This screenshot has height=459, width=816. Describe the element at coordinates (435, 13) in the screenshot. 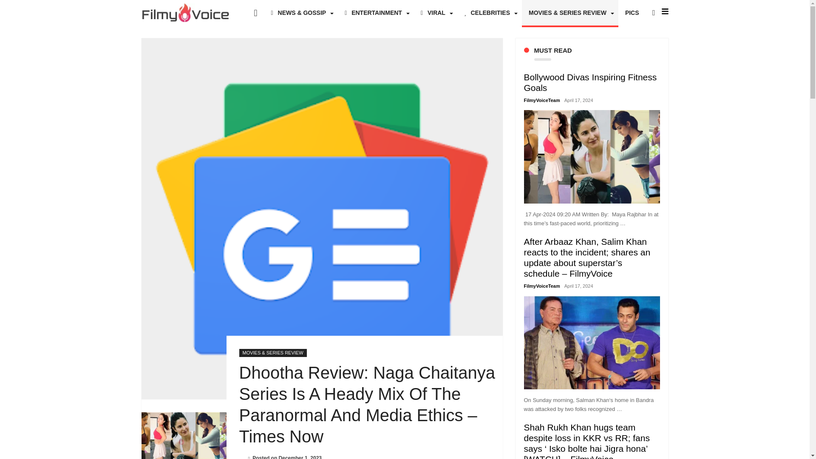

I see `VIRAL` at that location.